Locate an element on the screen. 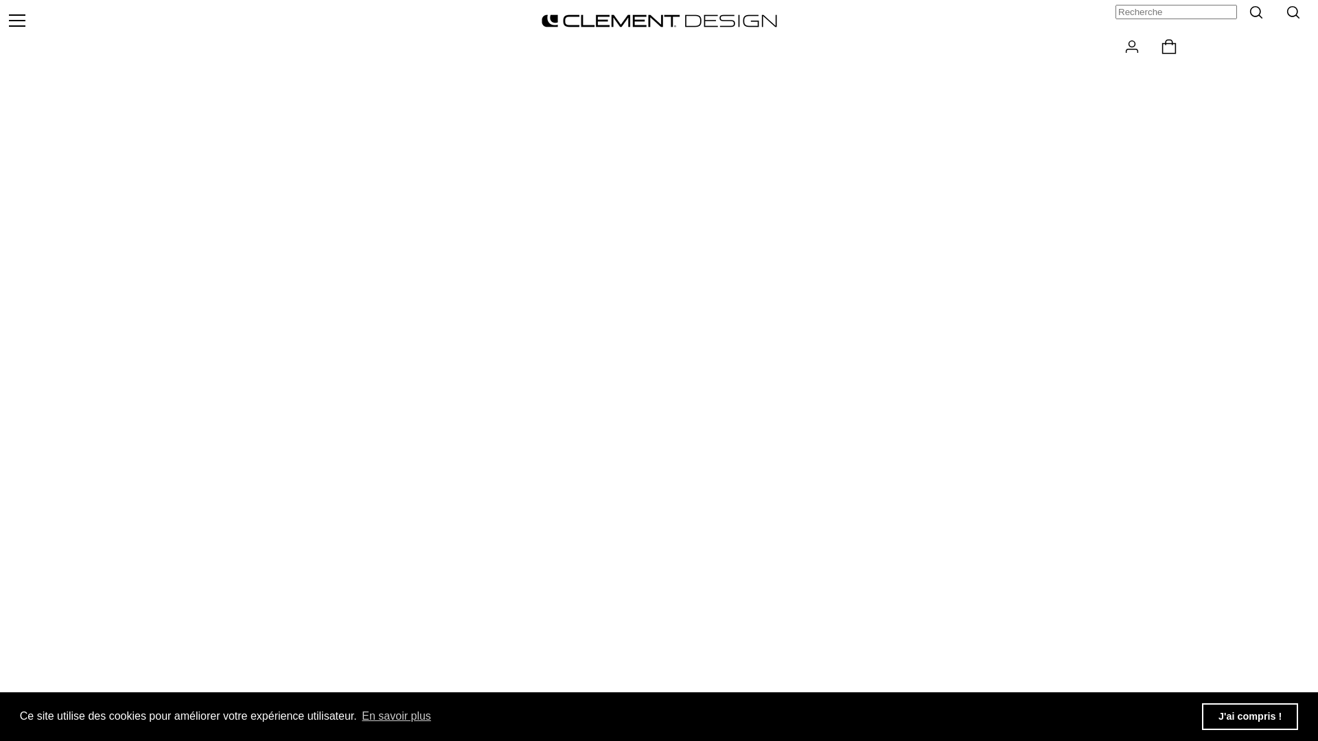  Passer au contenu is located at coordinates (0, 0).